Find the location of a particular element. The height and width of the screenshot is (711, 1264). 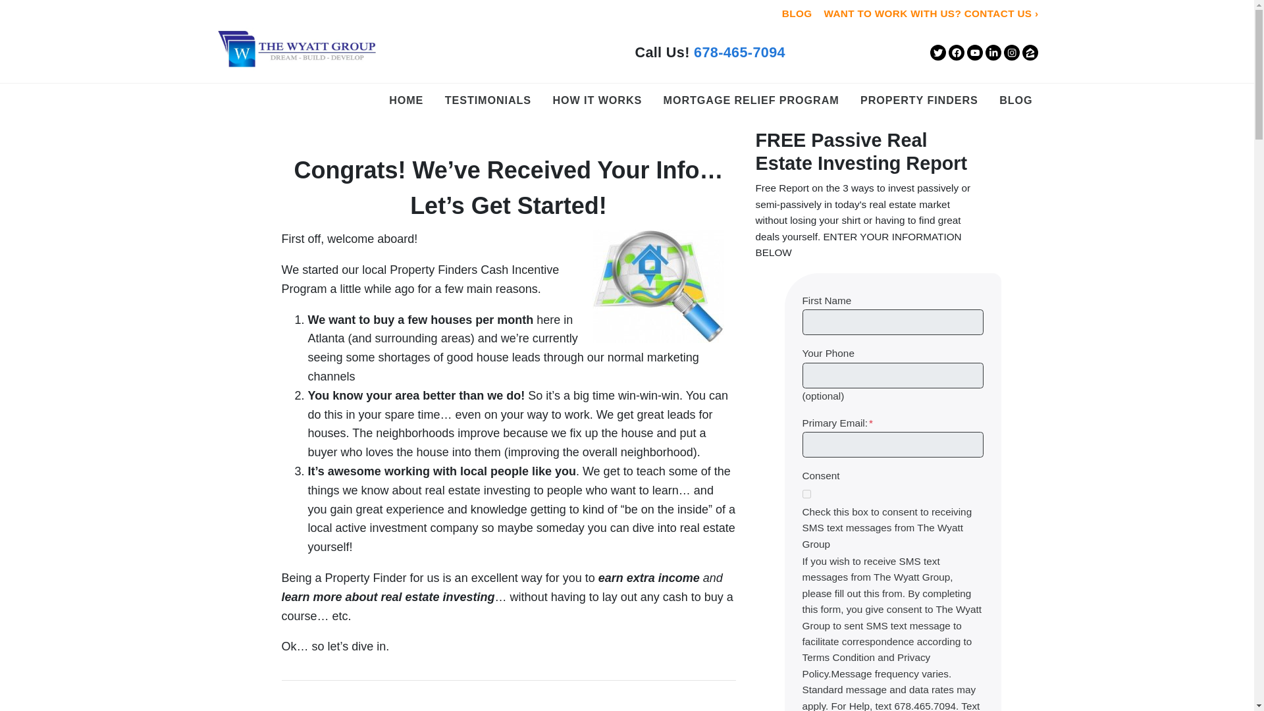

Blog is located at coordinates (1015, 100).